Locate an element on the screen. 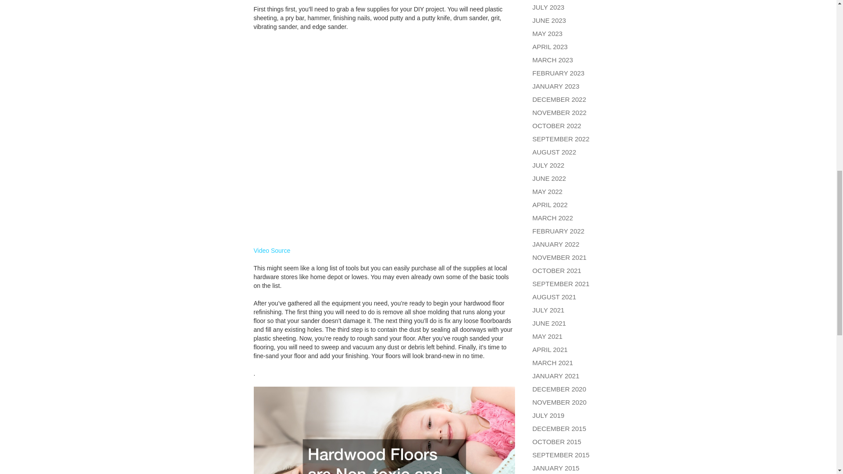  Video Source is located at coordinates (272, 250).